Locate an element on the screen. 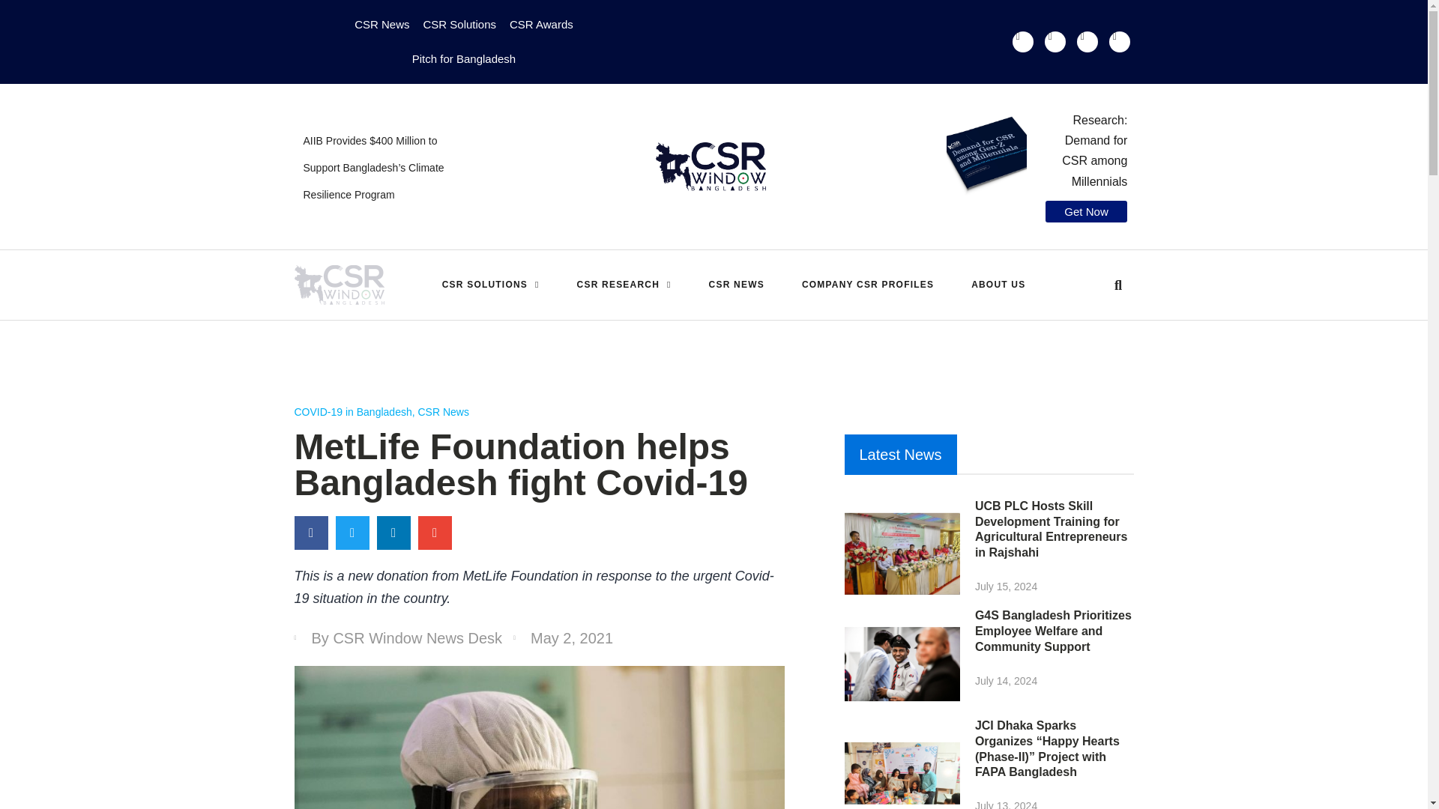 This screenshot has height=809, width=1439. CSR SOLUTIONS is located at coordinates (490, 285).